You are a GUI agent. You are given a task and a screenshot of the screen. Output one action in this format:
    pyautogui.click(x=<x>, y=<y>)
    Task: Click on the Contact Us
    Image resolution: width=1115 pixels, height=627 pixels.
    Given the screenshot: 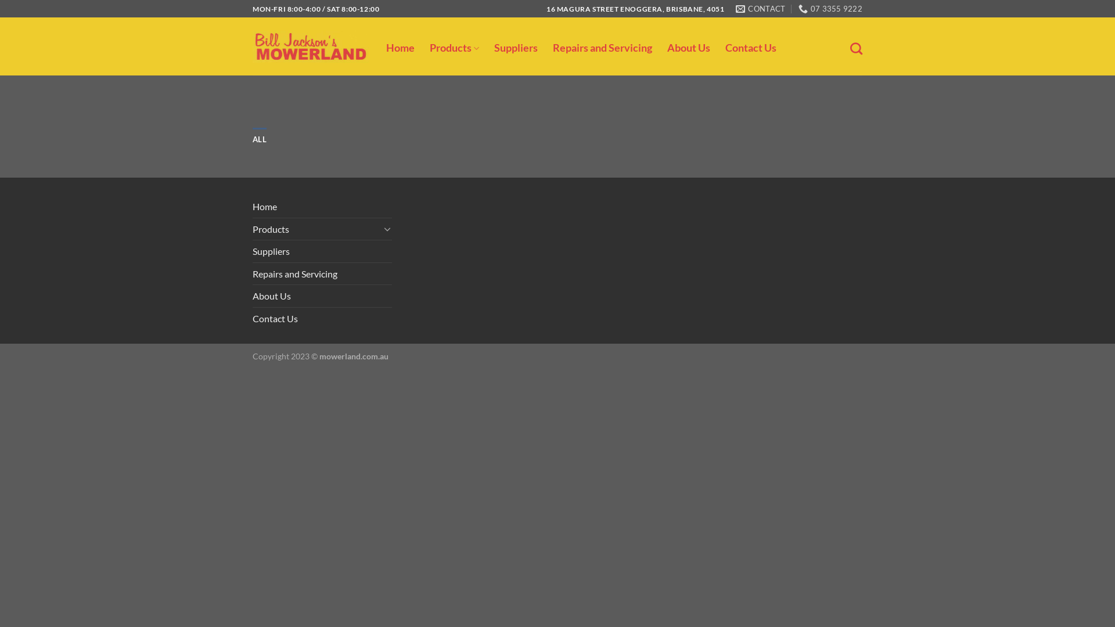 What is the action you would take?
    pyautogui.click(x=275, y=319)
    